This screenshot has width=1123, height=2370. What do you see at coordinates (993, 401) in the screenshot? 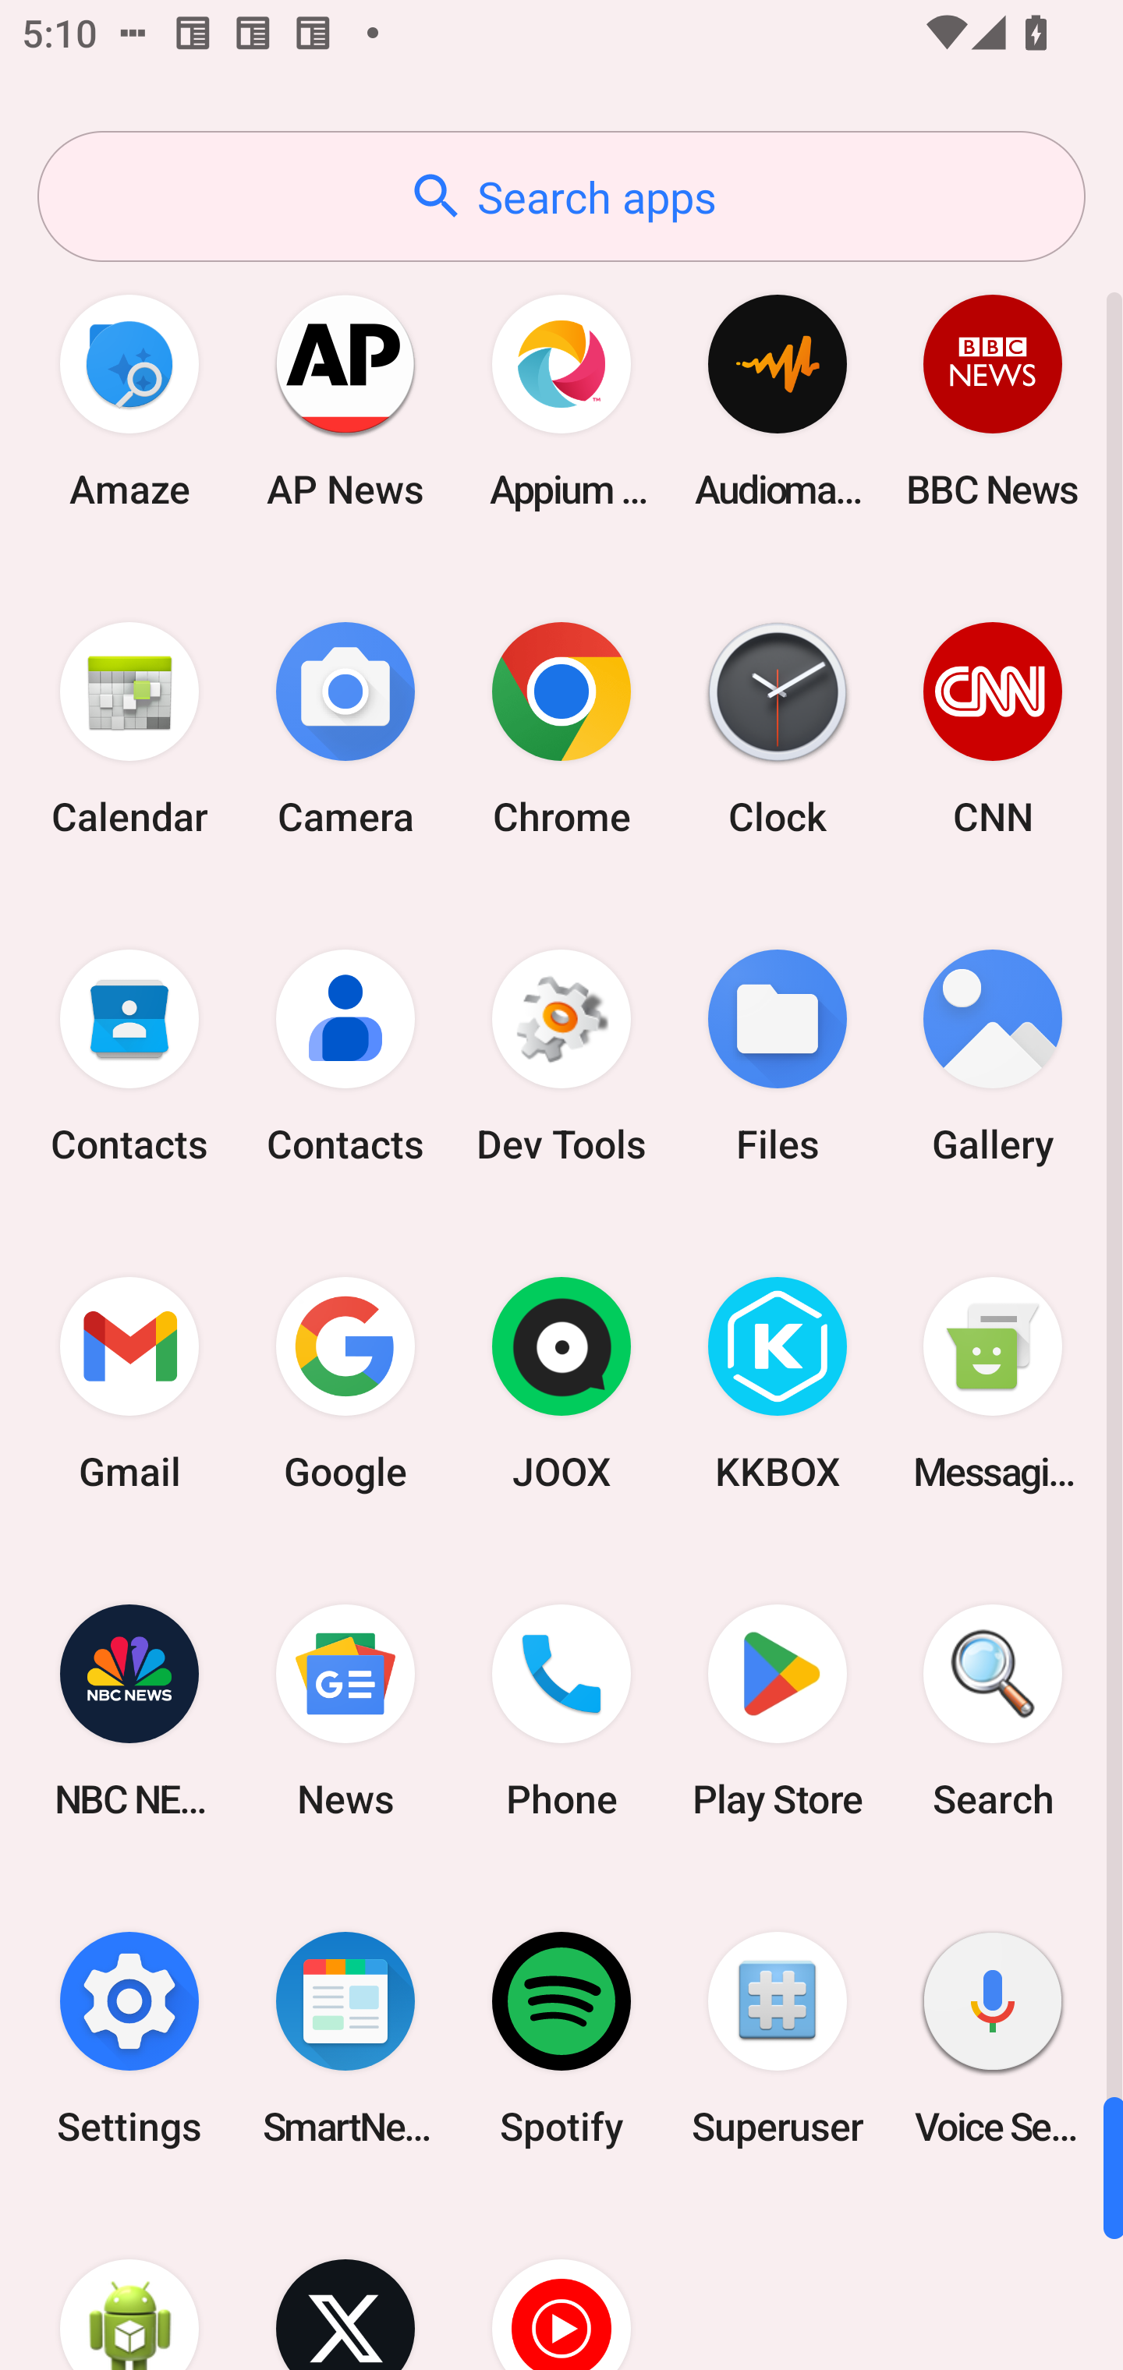
I see `BBC News` at bounding box center [993, 401].